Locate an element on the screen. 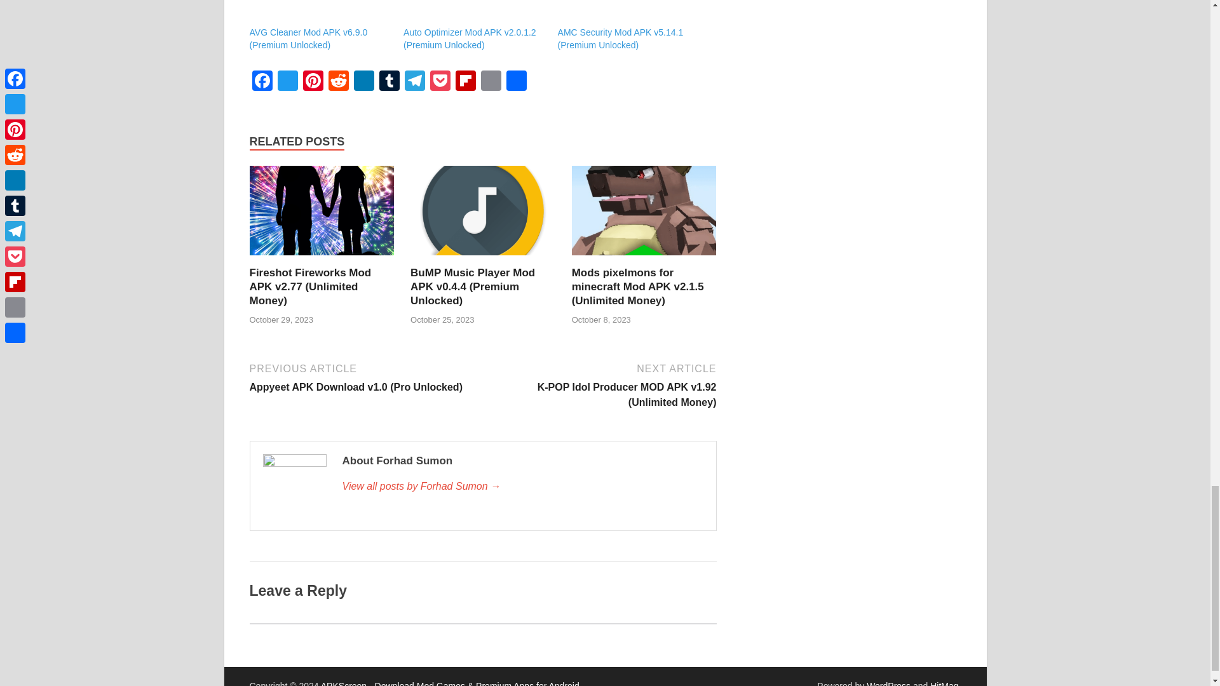 Image resolution: width=1220 pixels, height=686 pixels. Flipboard is located at coordinates (465, 82).